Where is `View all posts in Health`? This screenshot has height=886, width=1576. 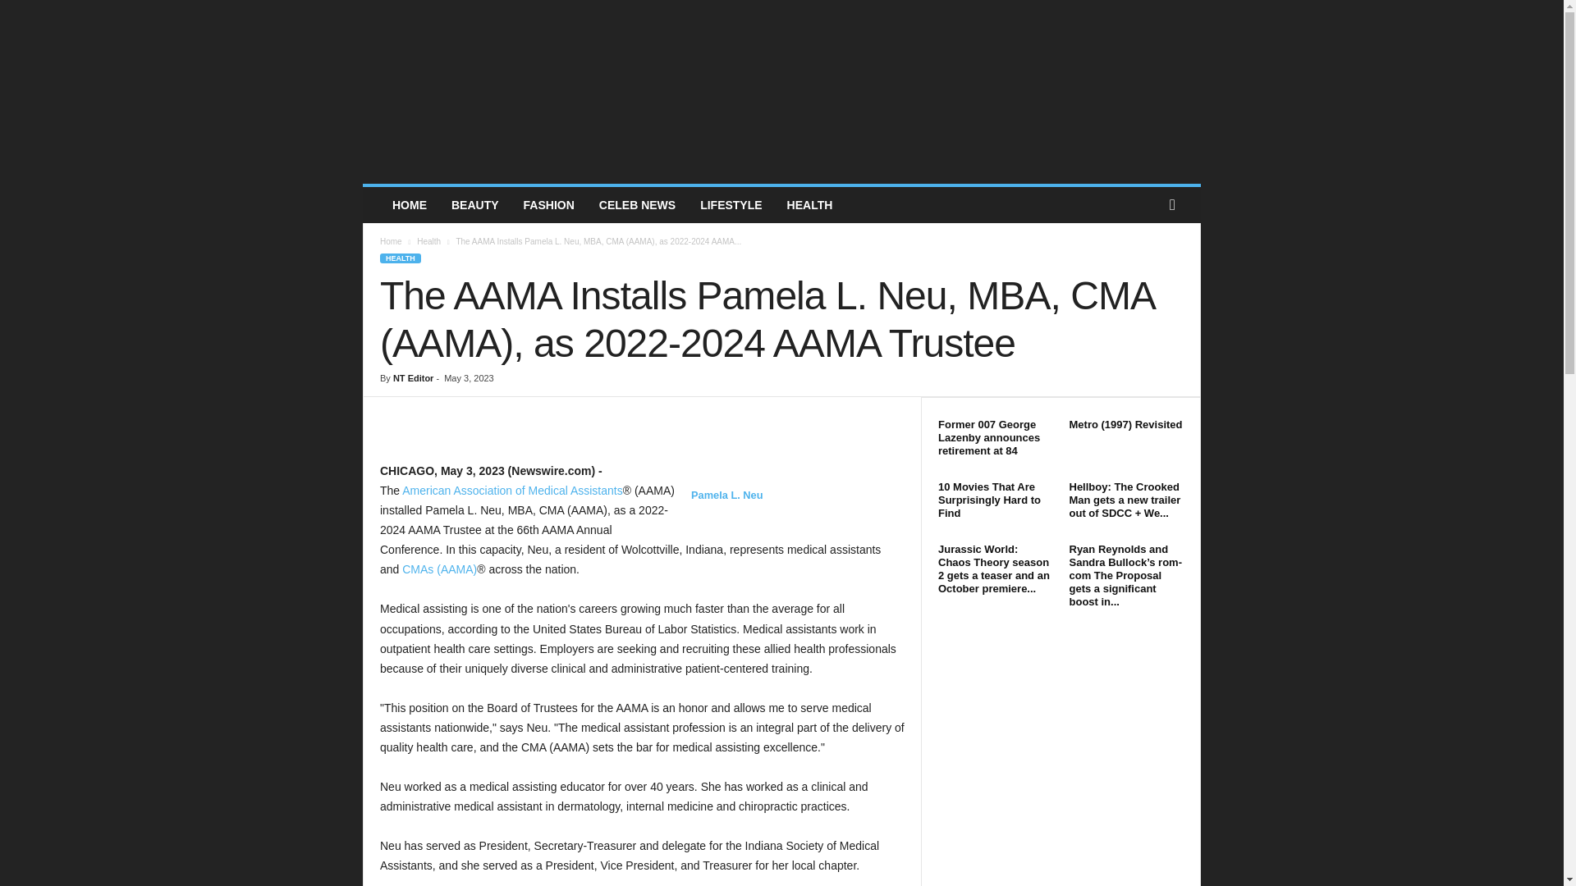
View all posts in Health is located at coordinates (428, 241).